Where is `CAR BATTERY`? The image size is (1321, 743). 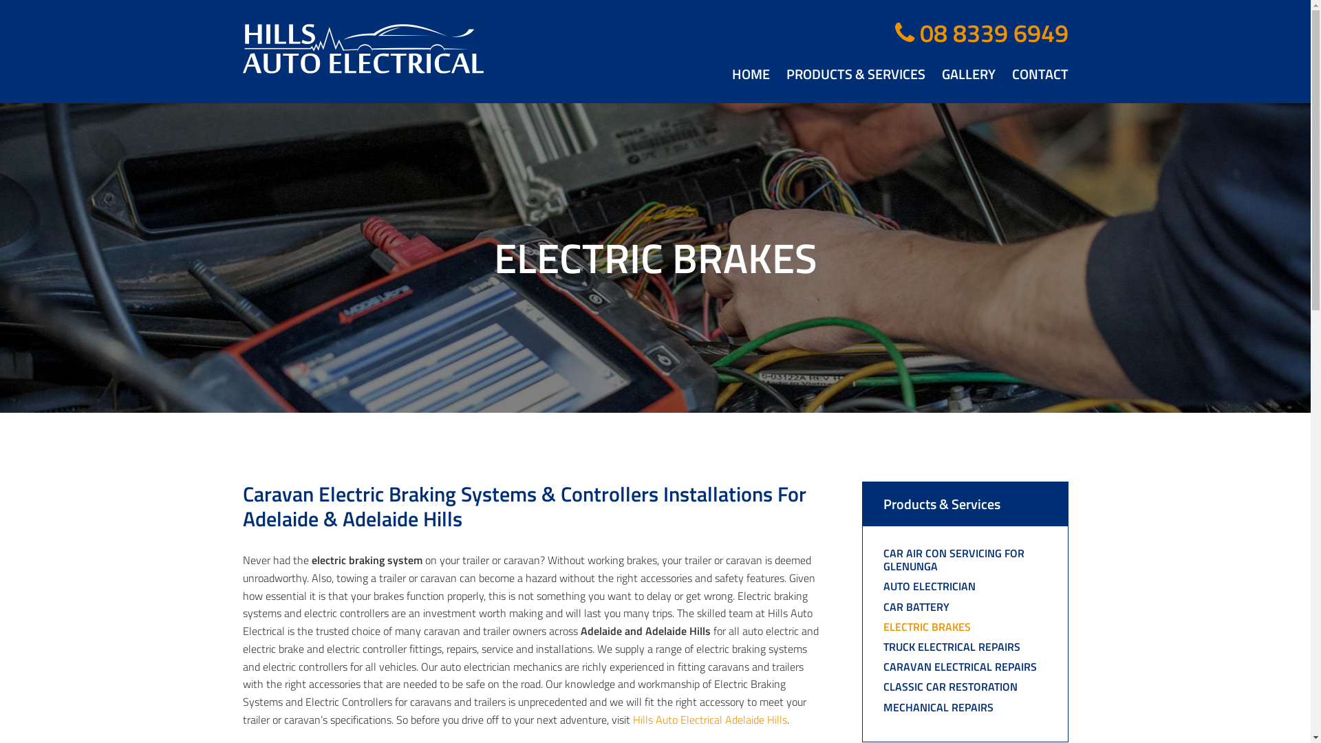
CAR BATTERY is located at coordinates (916, 607).